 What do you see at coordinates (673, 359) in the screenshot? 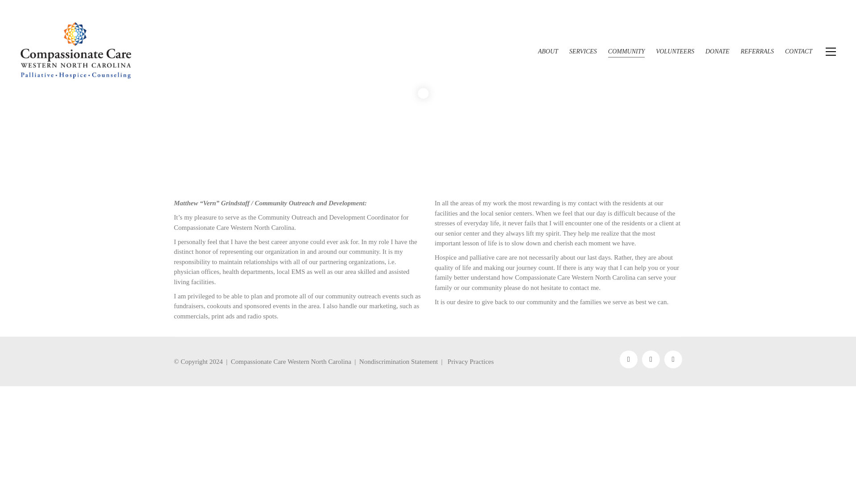
I see `Google` at bounding box center [673, 359].